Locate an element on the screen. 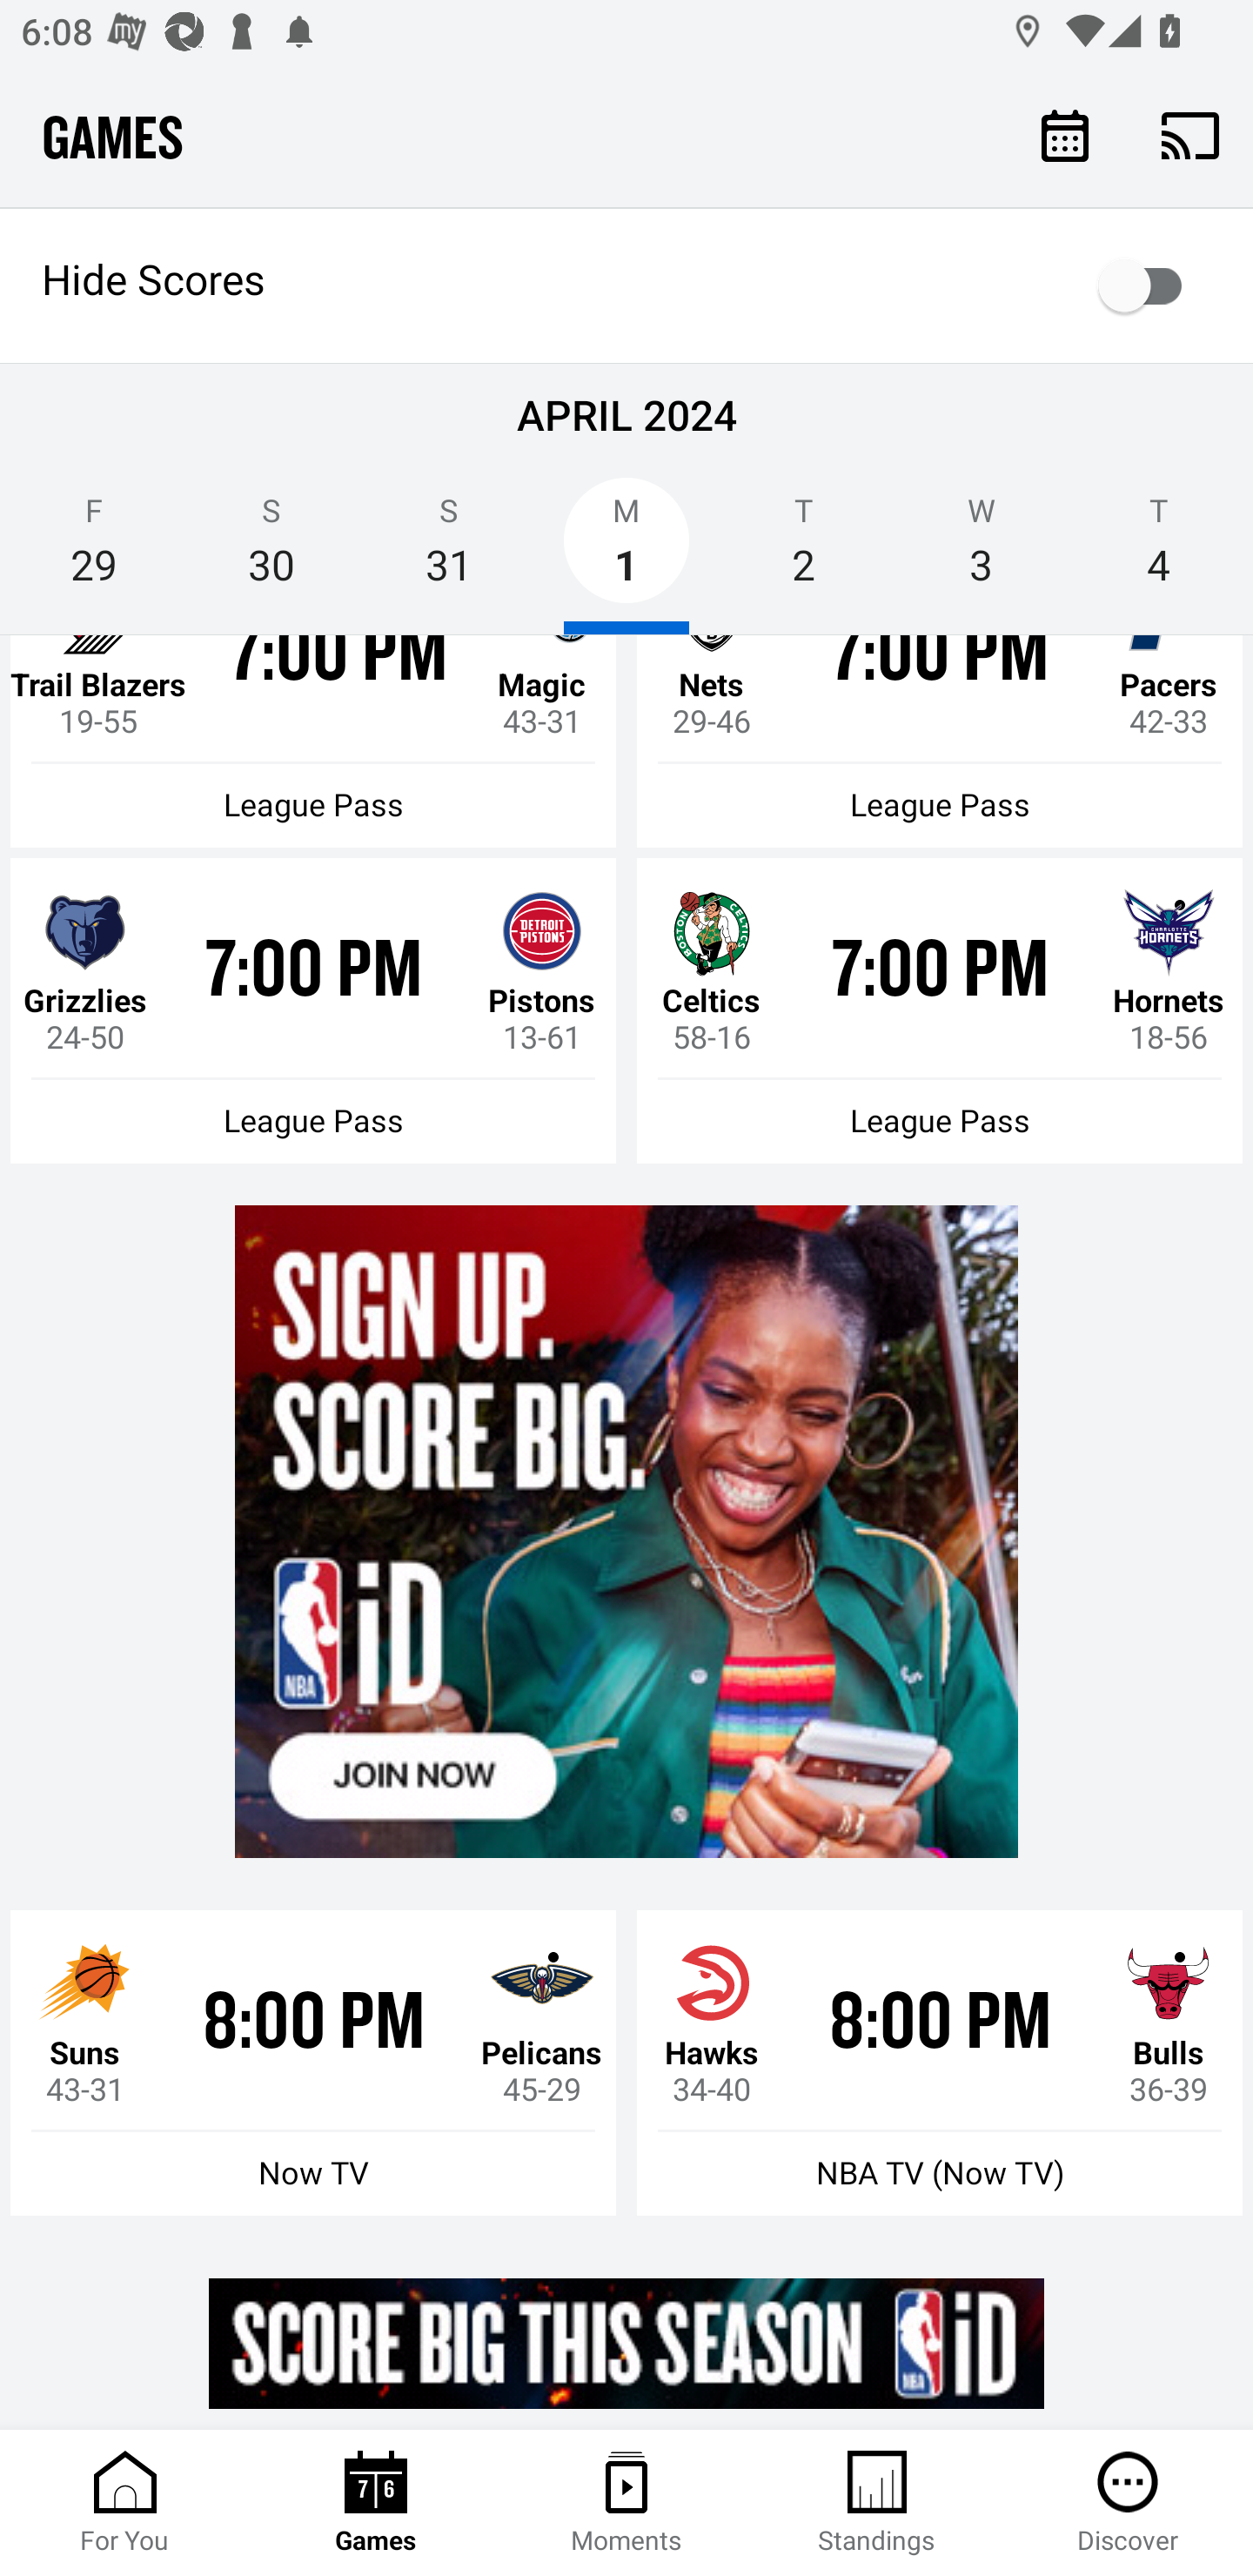 Image resolution: width=1253 pixels, height=2576 pixels. T 4 is located at coordinates (1159, 550).